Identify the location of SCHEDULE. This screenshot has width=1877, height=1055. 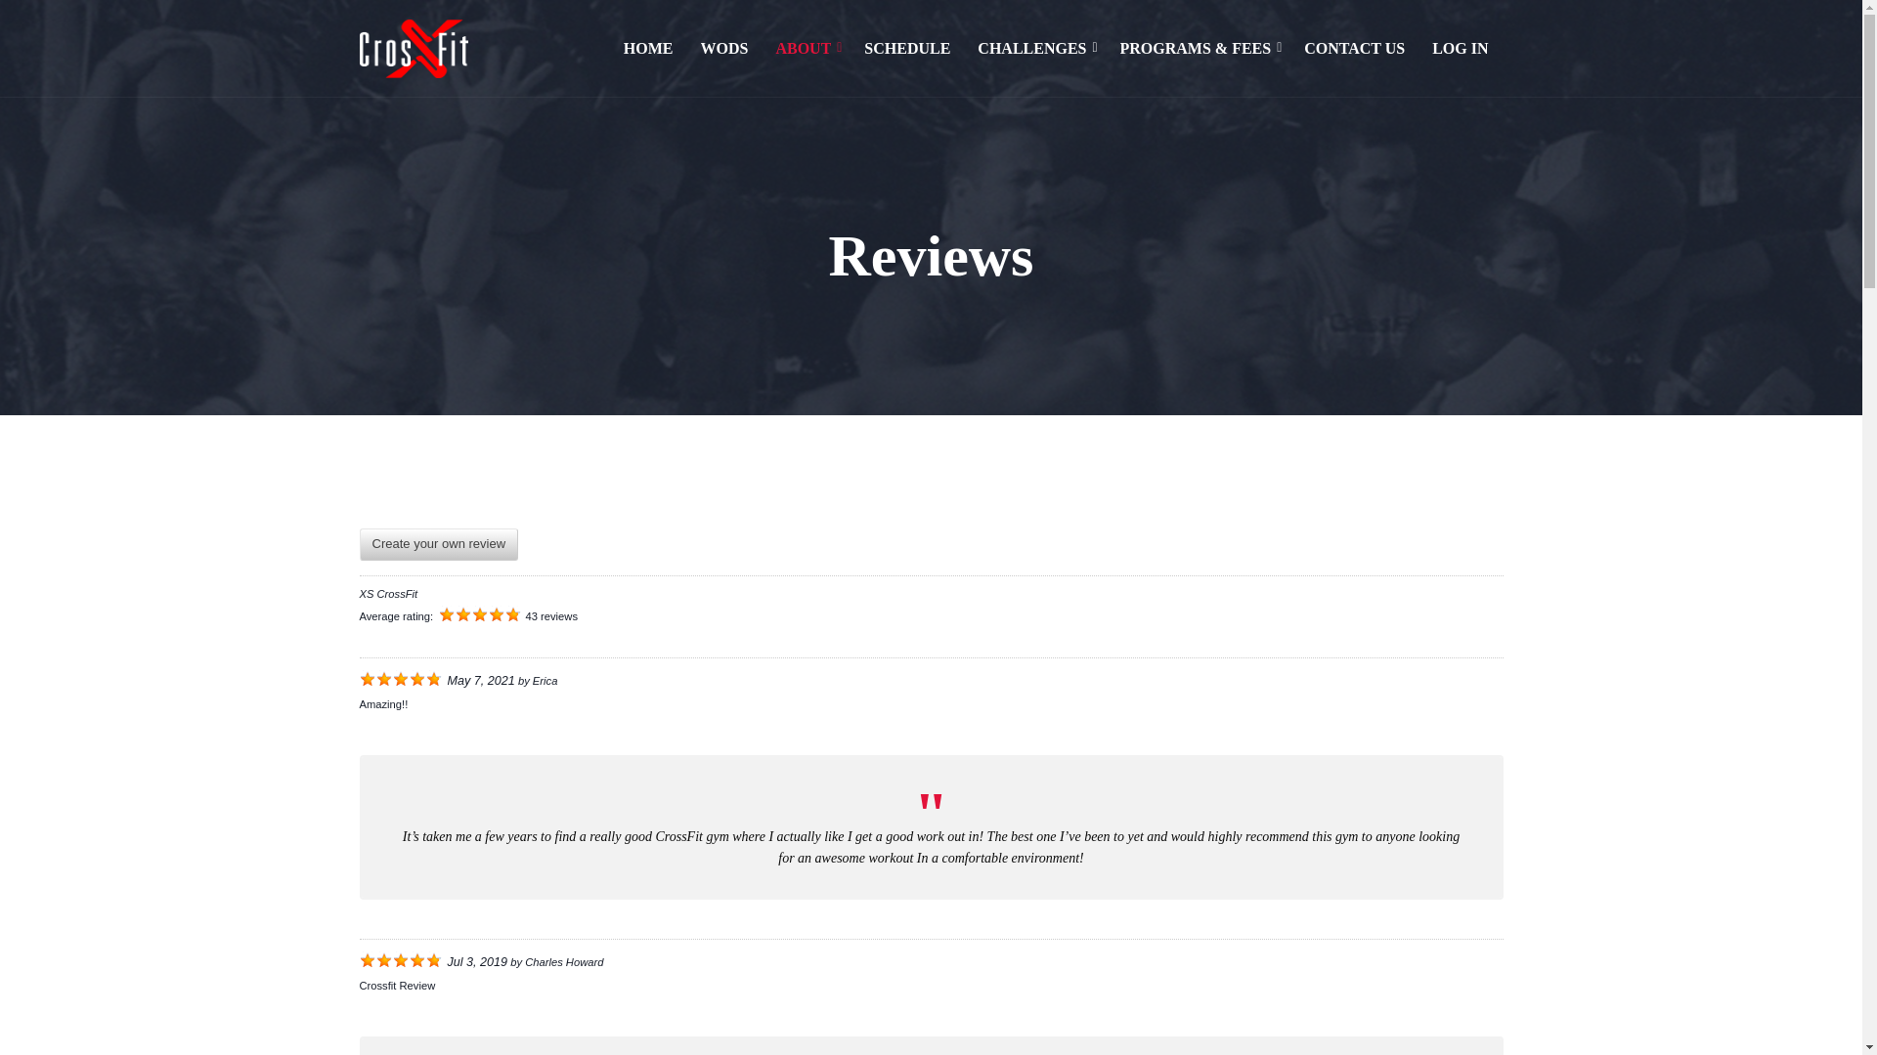
(907, 49).